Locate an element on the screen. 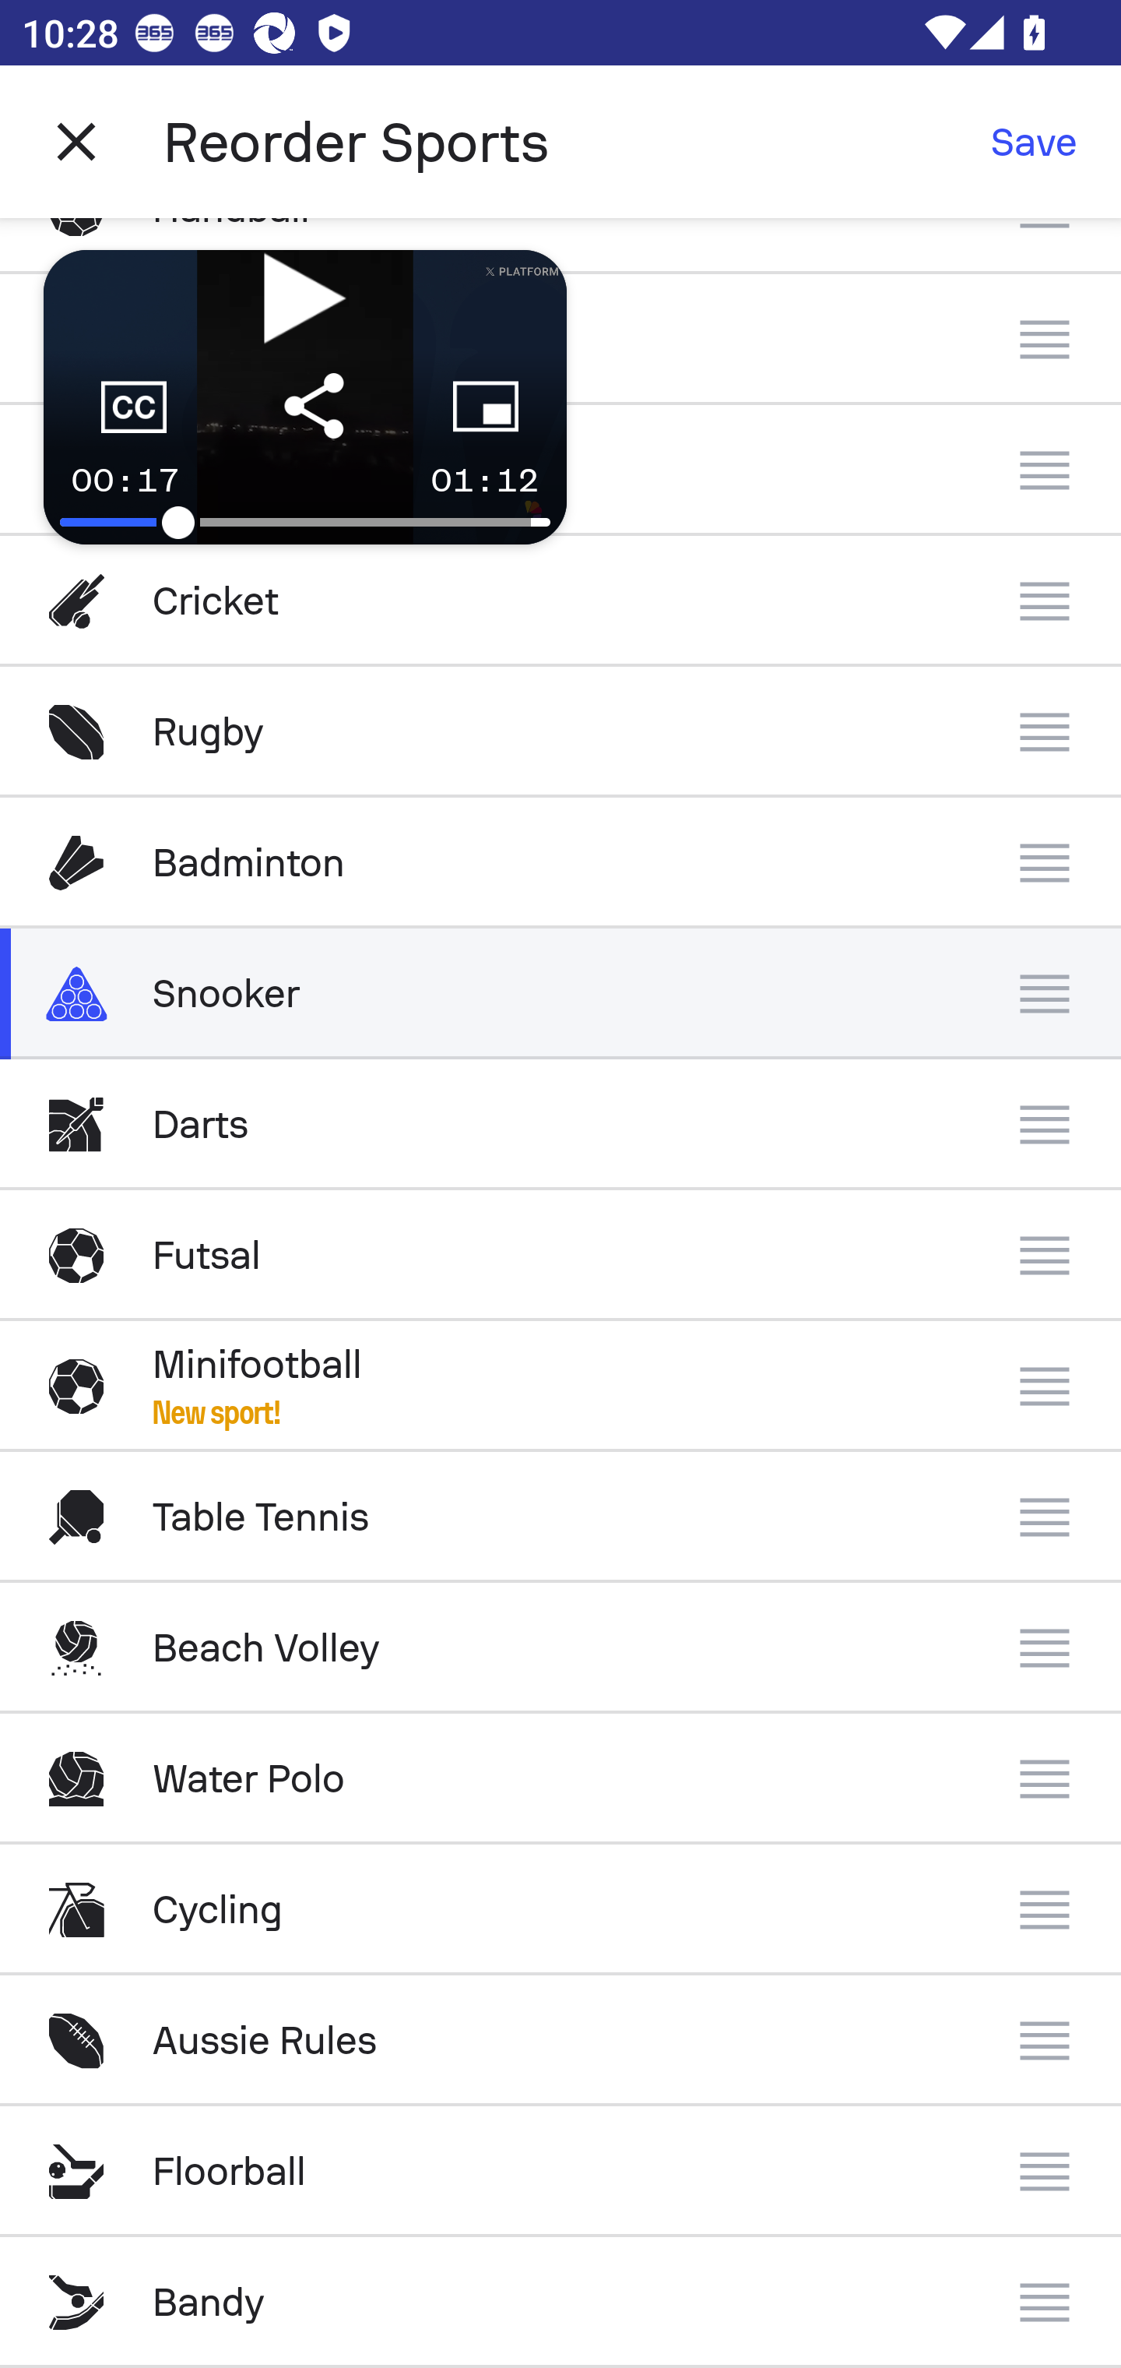 The image size is (1121, 2368). Save is located at coordinates (1033, 142).